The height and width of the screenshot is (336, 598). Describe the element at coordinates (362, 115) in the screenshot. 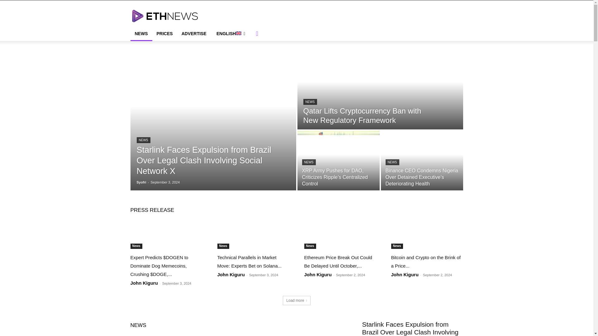

I see `Qatar Lifts Cryptocurrency Ban with New Regulatory Framework` at that location.